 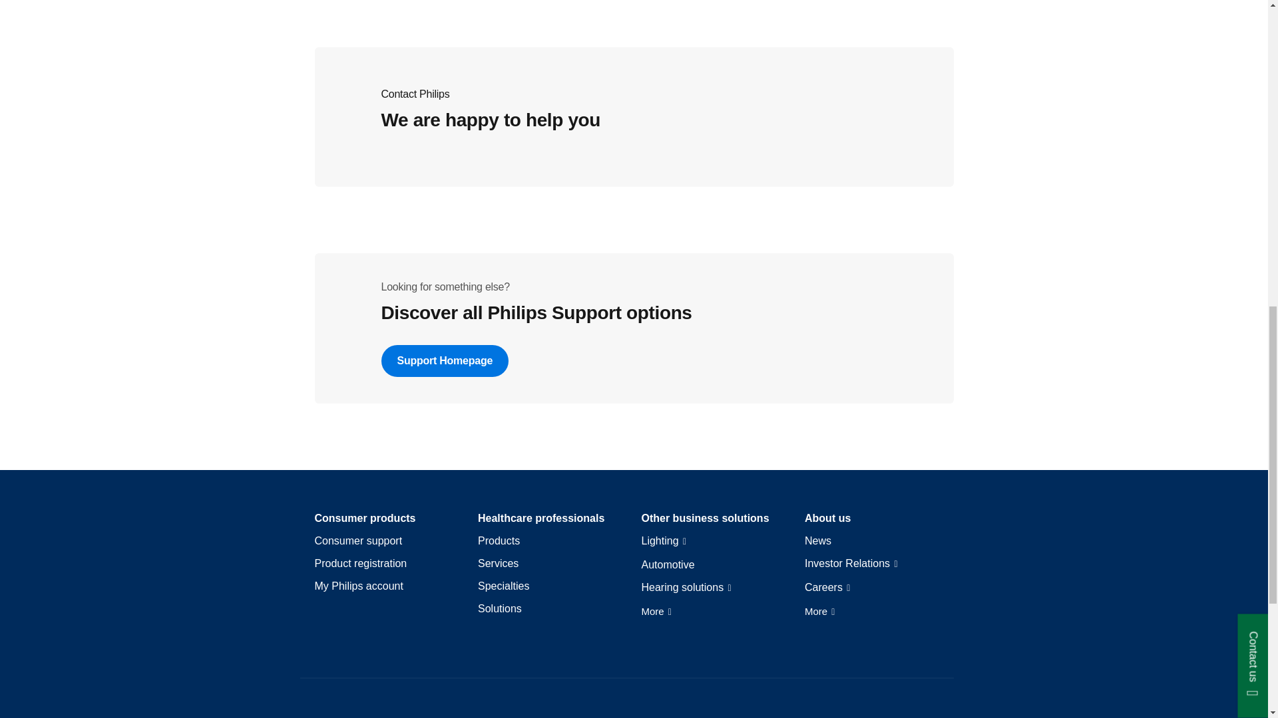 What do you see at coordinates (498, 564) in the screenshot?
I see `Services` at bounding box center [498, 564].